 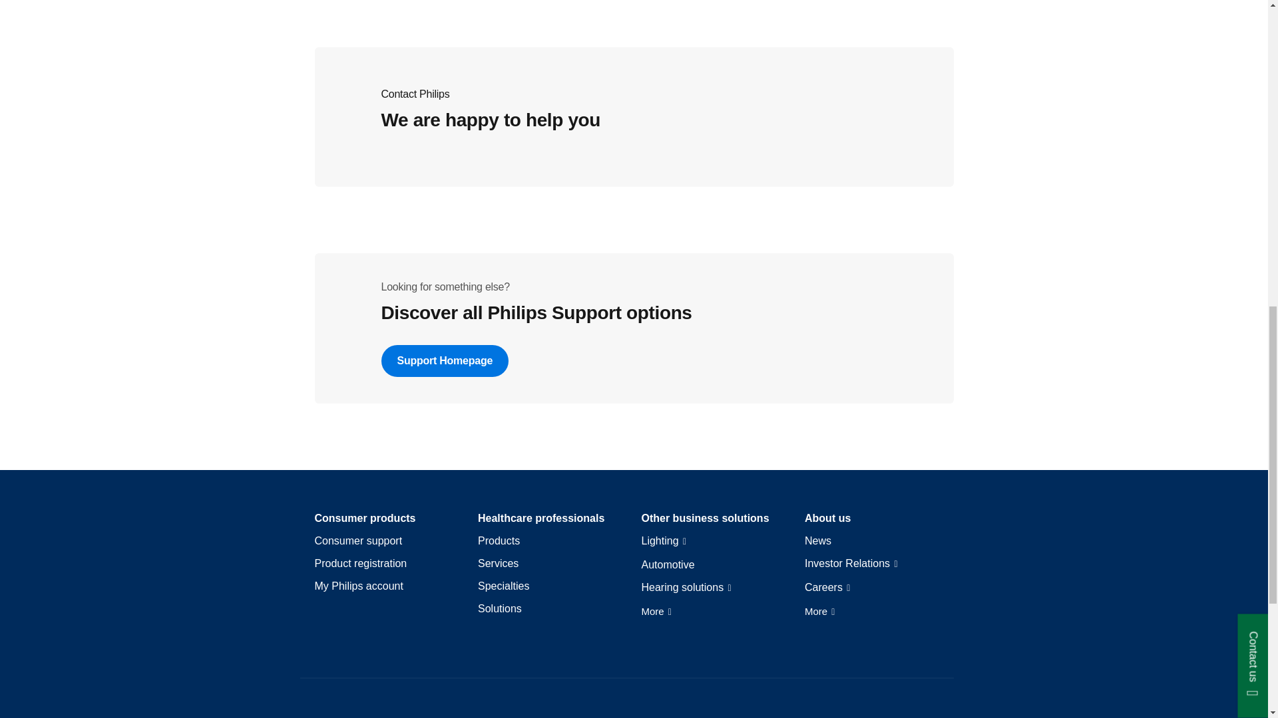 What do you see at coordinates (498, 564) in the screenshot?
I see `Services` at bounding box center [498, 564].